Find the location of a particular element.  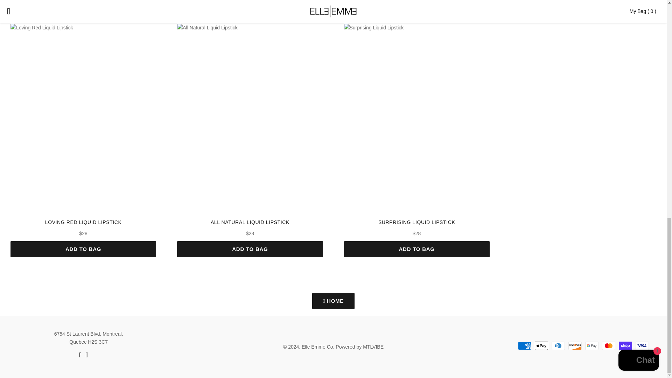

HOME is located at coordinates (333, 301).